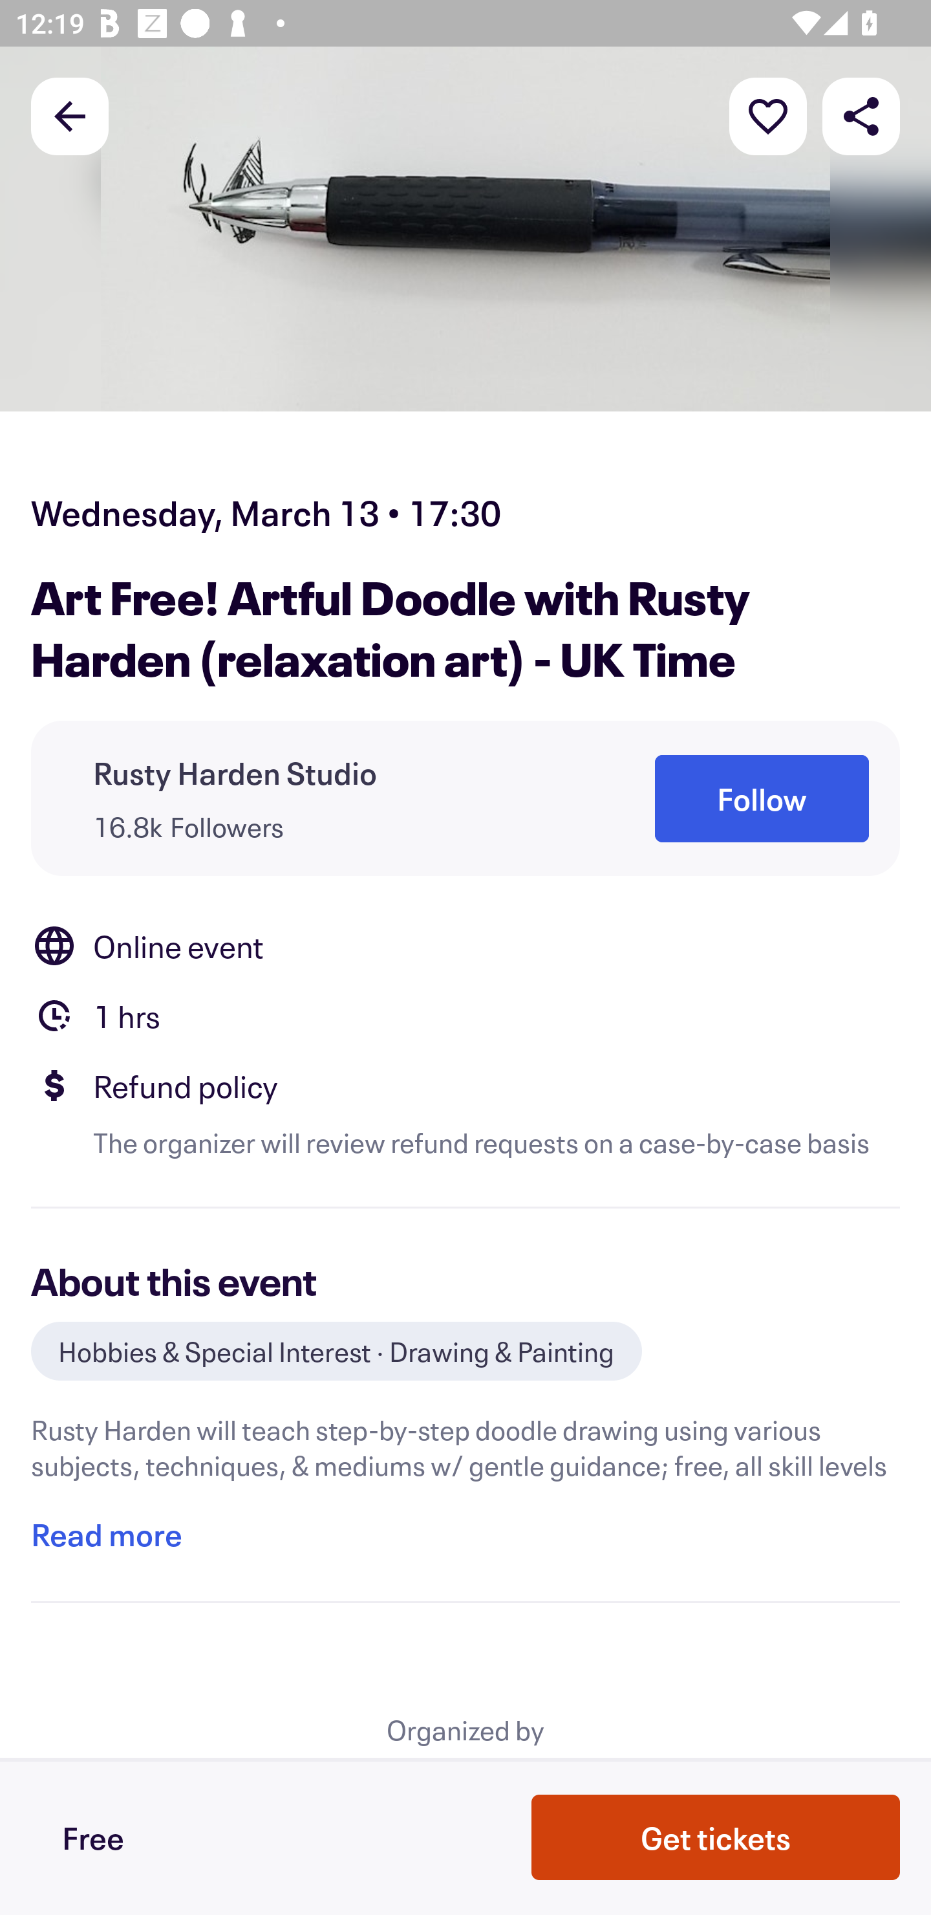 This screenshot has height=1915, width=931. I want to click on Read more, so click(106, 1535).